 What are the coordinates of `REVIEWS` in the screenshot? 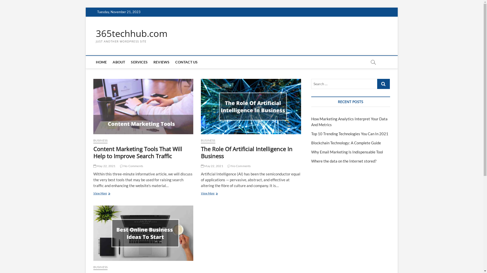 It's located at (161, 62).